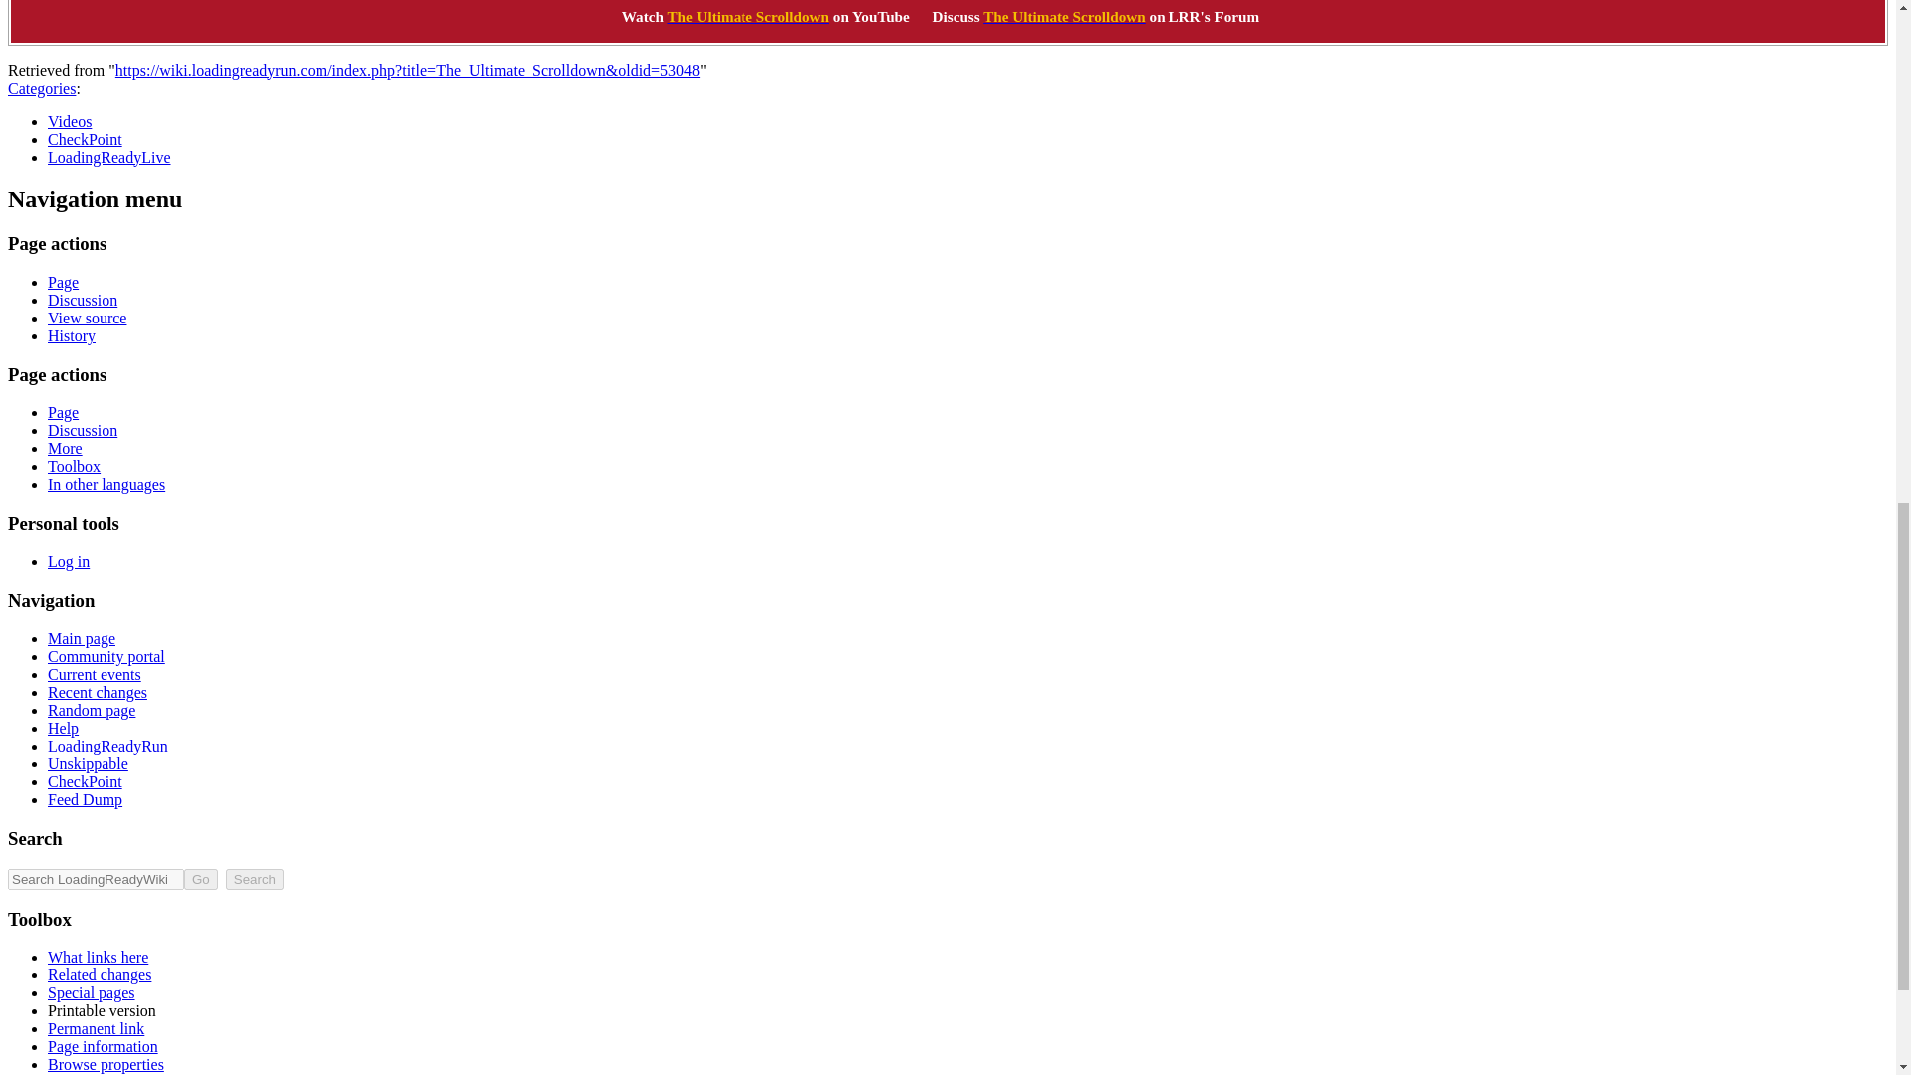  Describe the element at coordinates (70, 121) in the screenshot. I see `Videos` at that location.